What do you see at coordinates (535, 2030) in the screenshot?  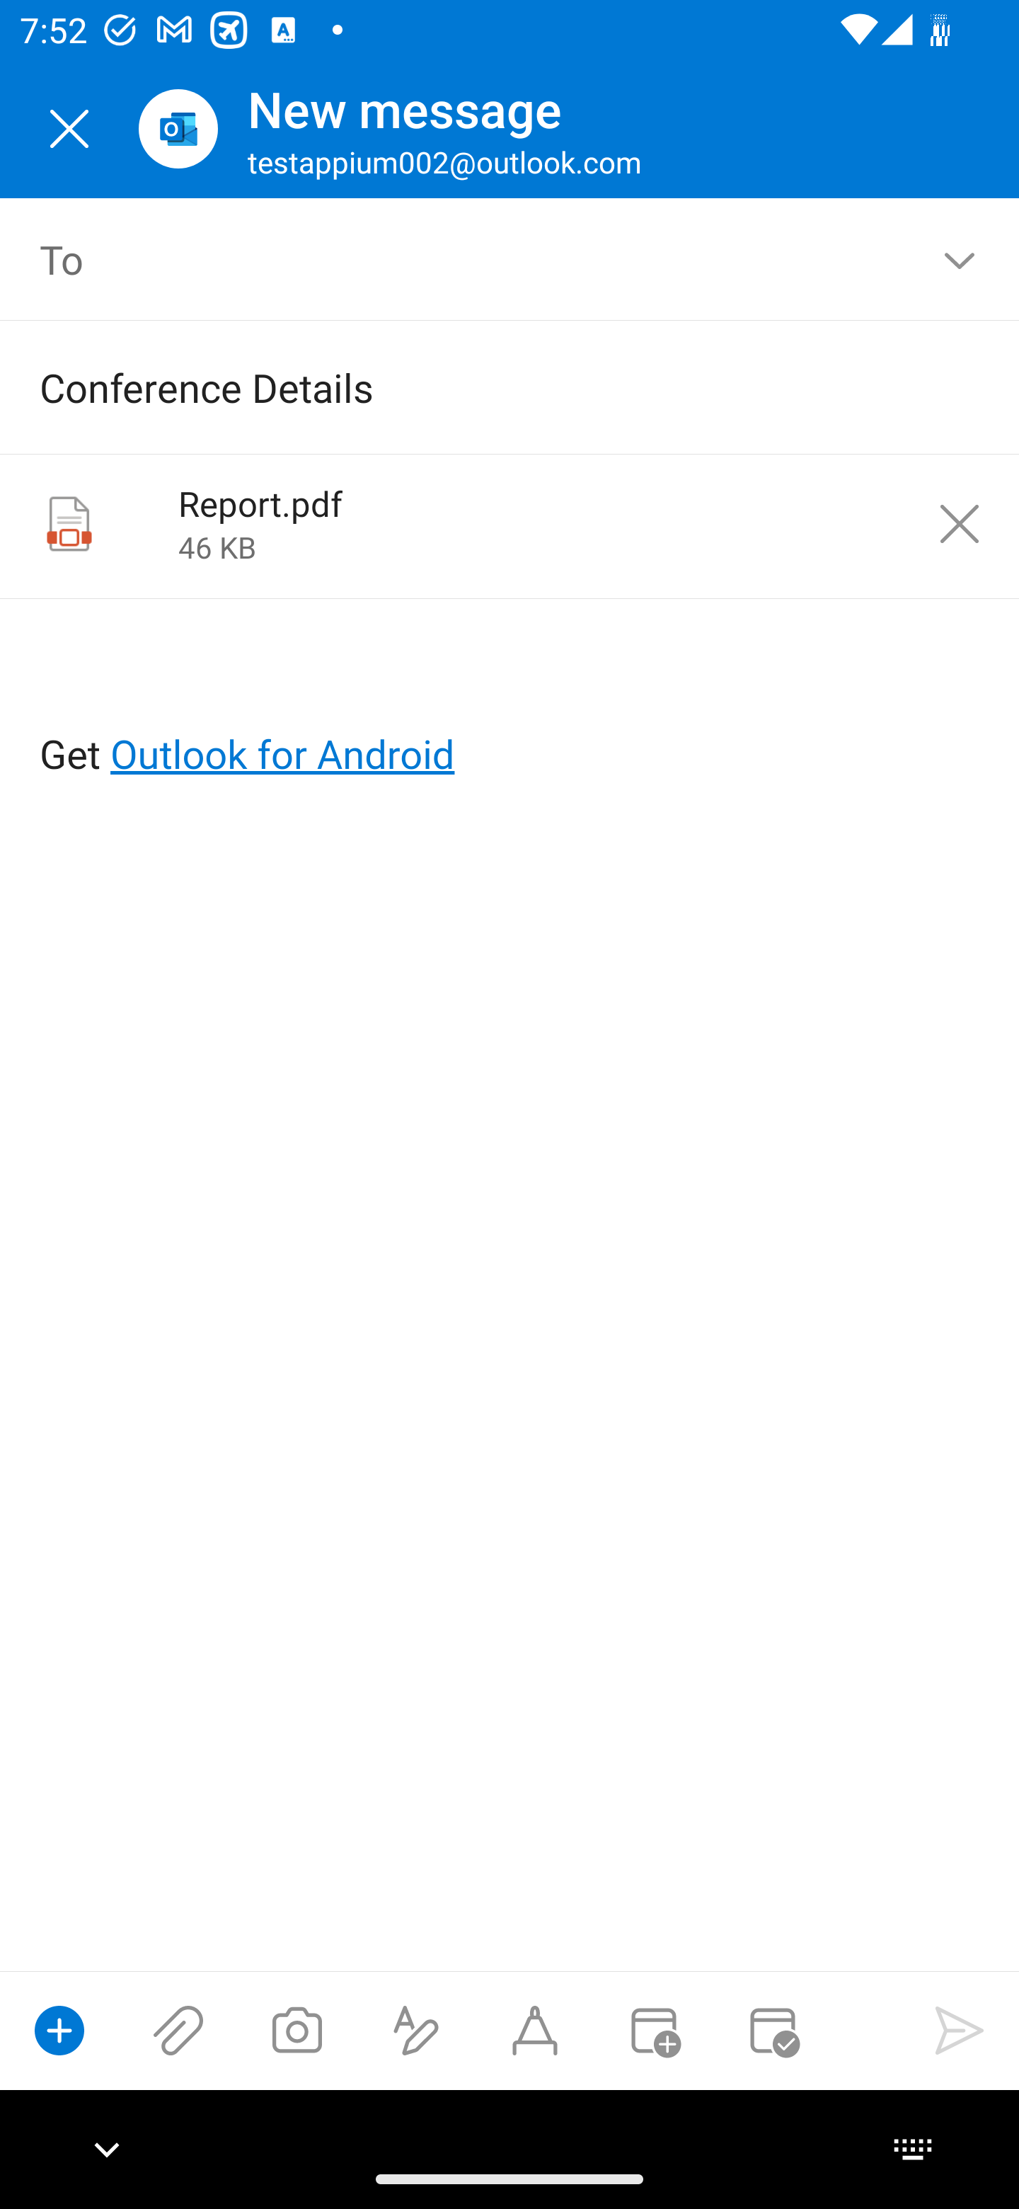 I see `Start Ink compose` at bounding box center [535, 2030].